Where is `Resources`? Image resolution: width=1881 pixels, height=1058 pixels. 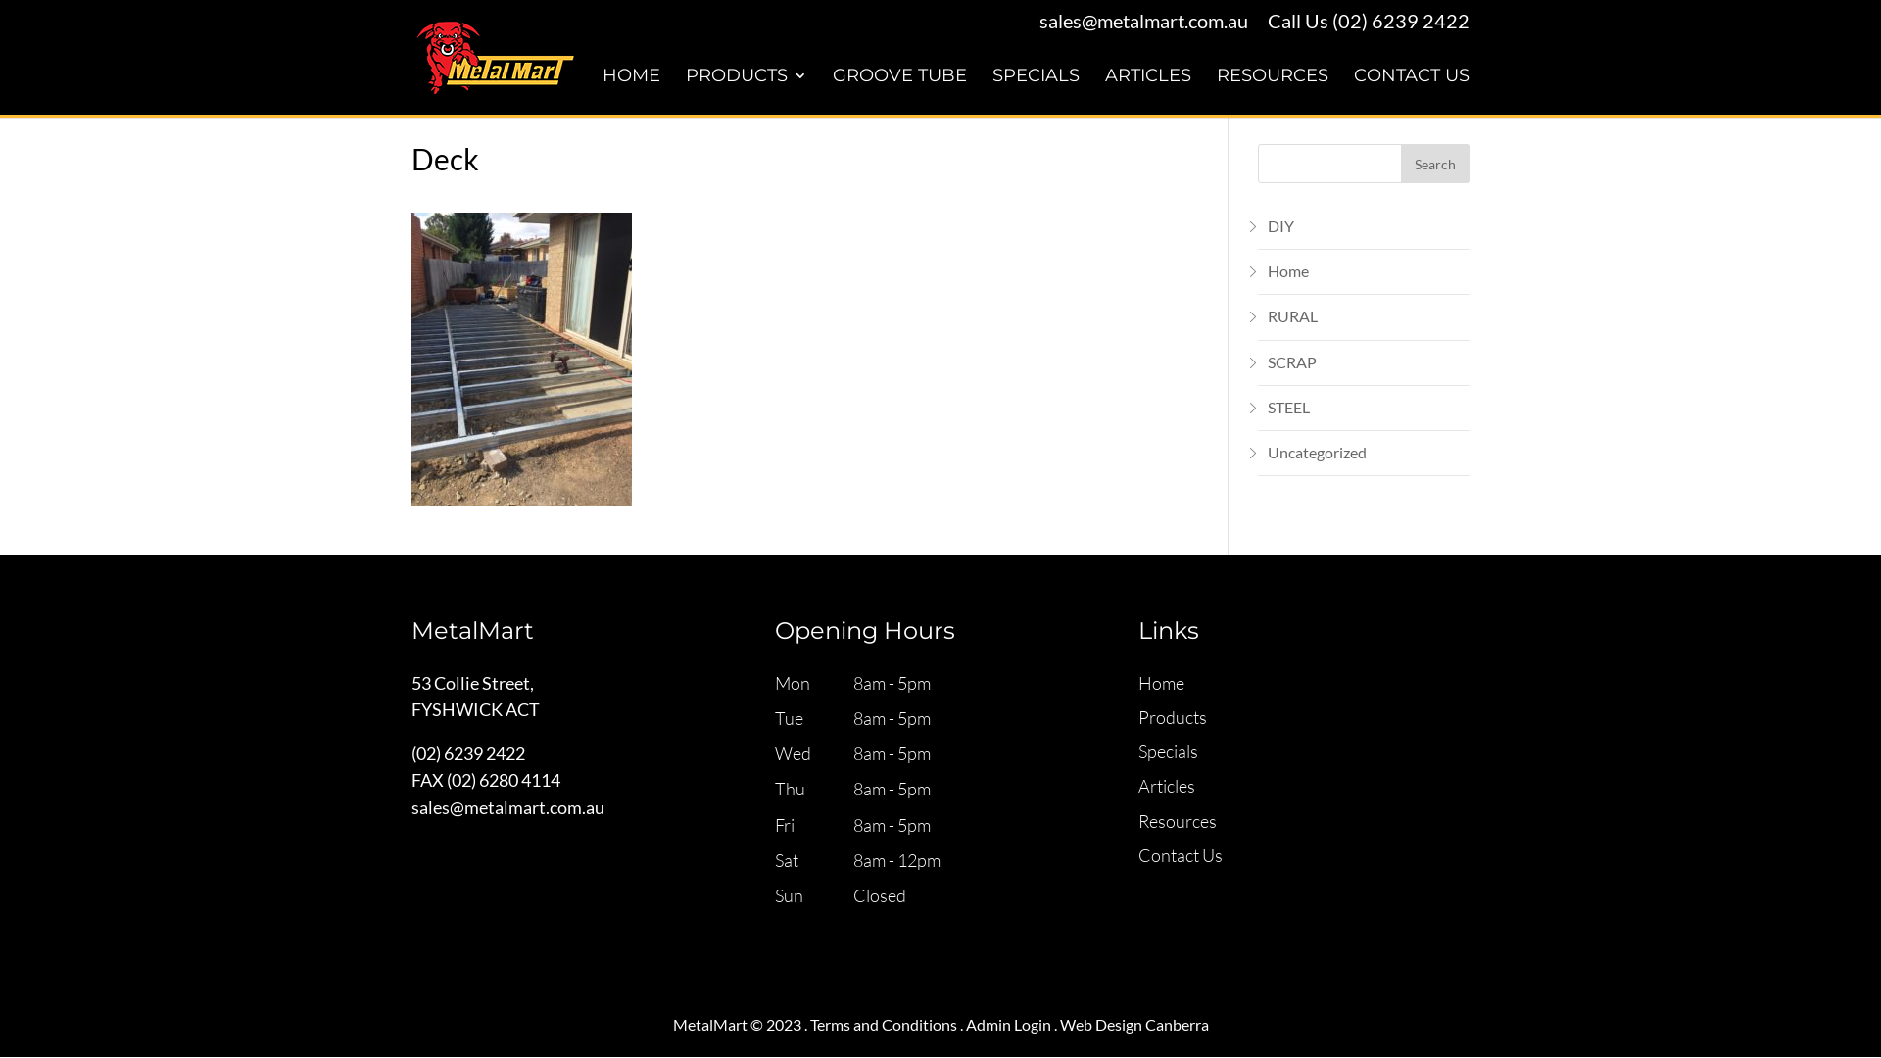
Resources is located at coordinates (1178, 821).